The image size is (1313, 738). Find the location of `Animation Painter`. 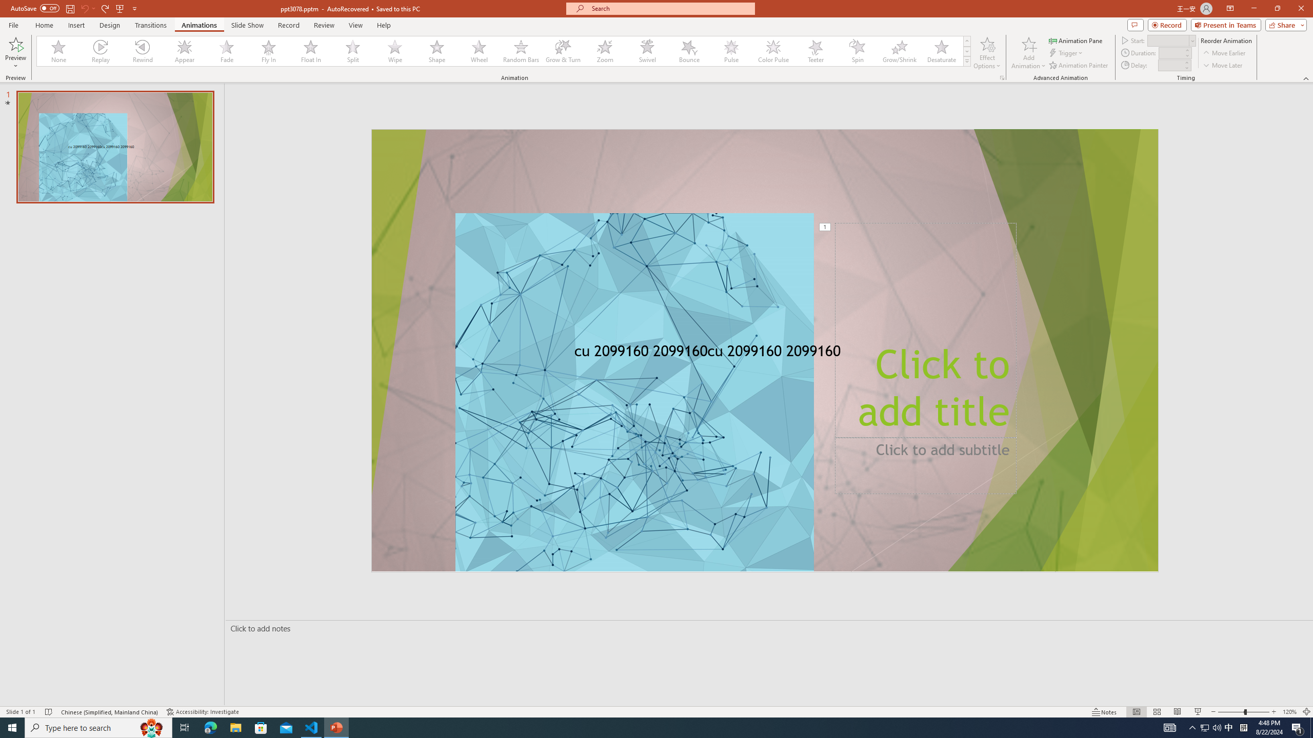

Animation Painter is located at coordinates (1079, 66).